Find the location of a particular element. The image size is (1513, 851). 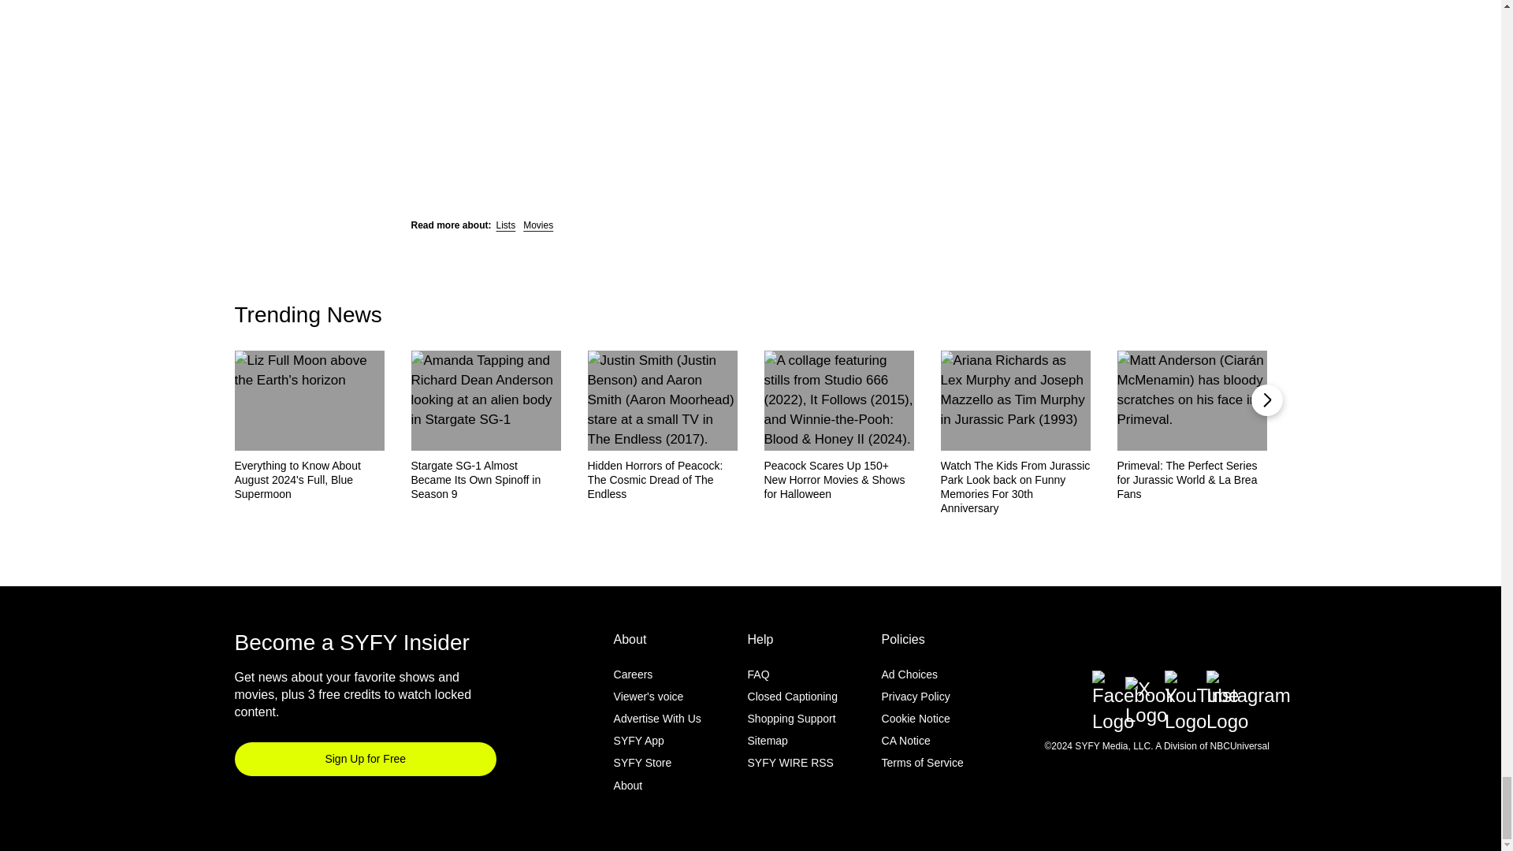

Movies is located at coordinates (538, 225).